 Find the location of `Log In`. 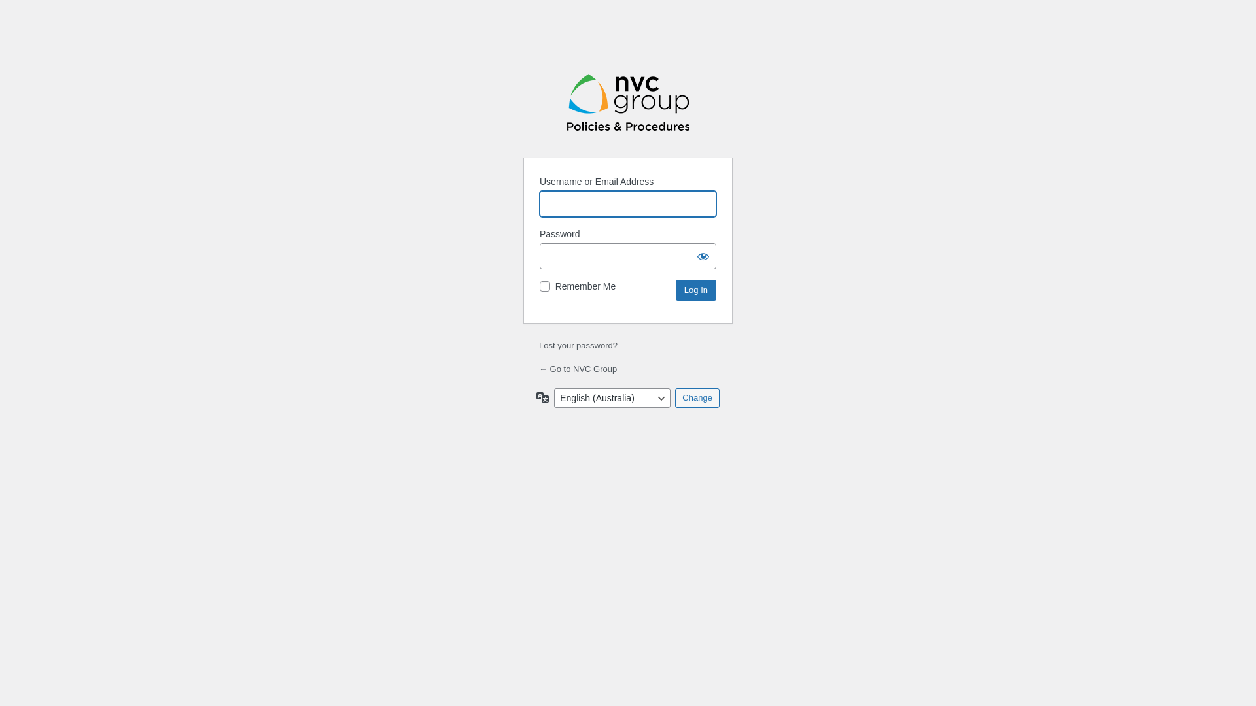

Log In is located at coordinates (696, 290).